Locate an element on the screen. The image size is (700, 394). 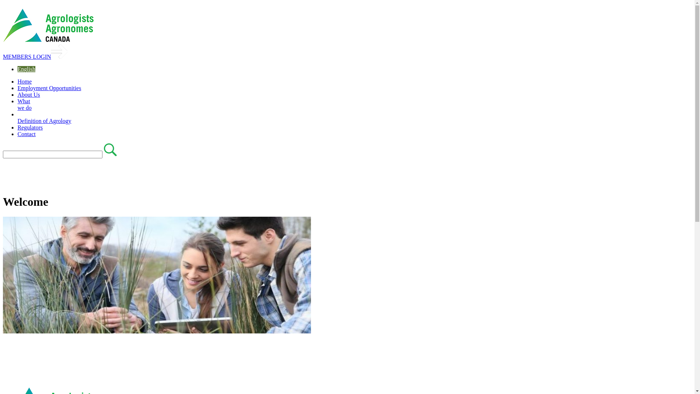
Home is located at coordinates (25, 82).